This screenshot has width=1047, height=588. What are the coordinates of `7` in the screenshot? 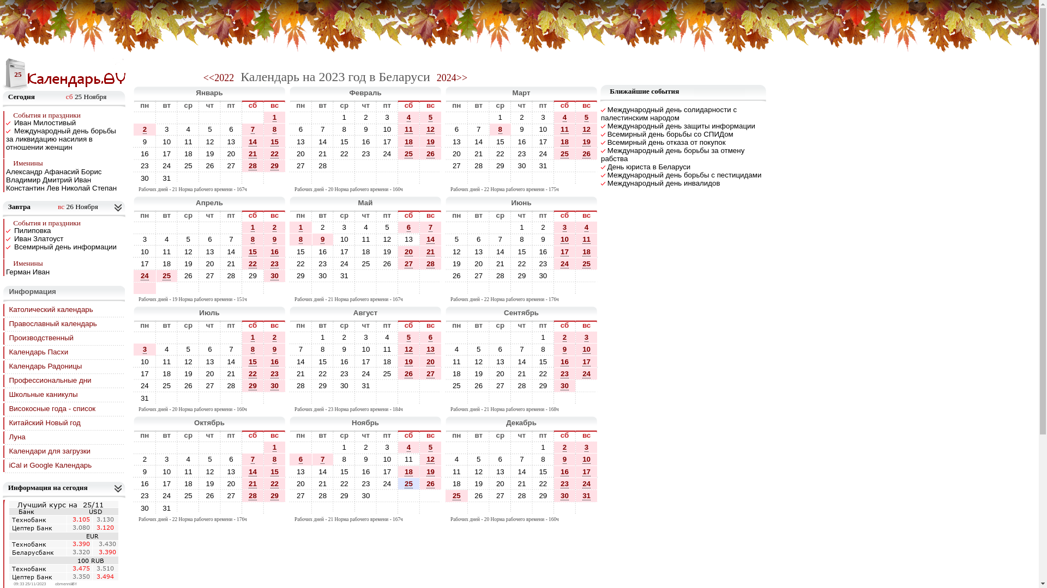 It's located at (501, 240).